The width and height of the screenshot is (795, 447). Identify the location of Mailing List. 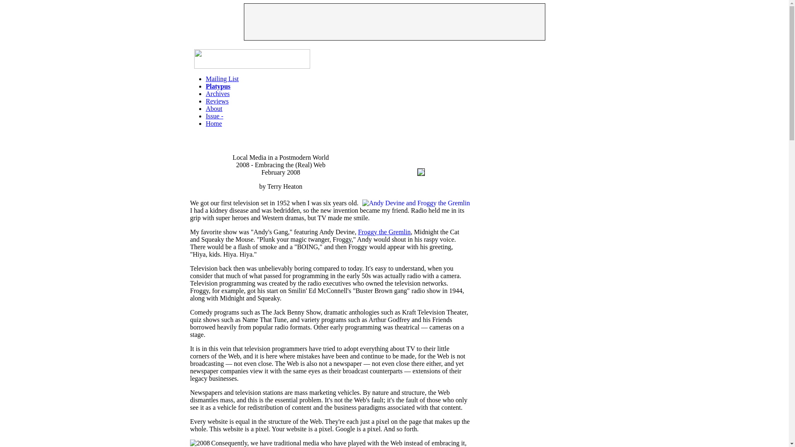
(222, 79).